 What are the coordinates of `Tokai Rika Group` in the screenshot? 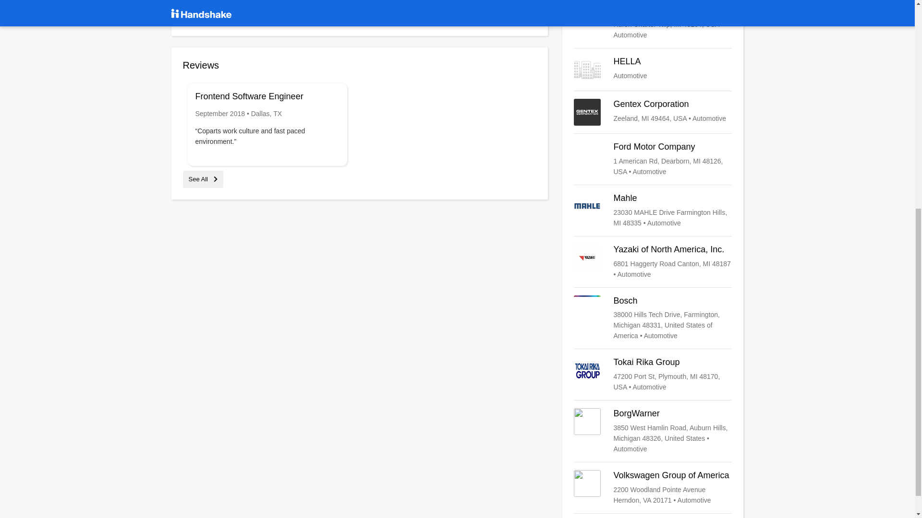 It's located at (653, 431).